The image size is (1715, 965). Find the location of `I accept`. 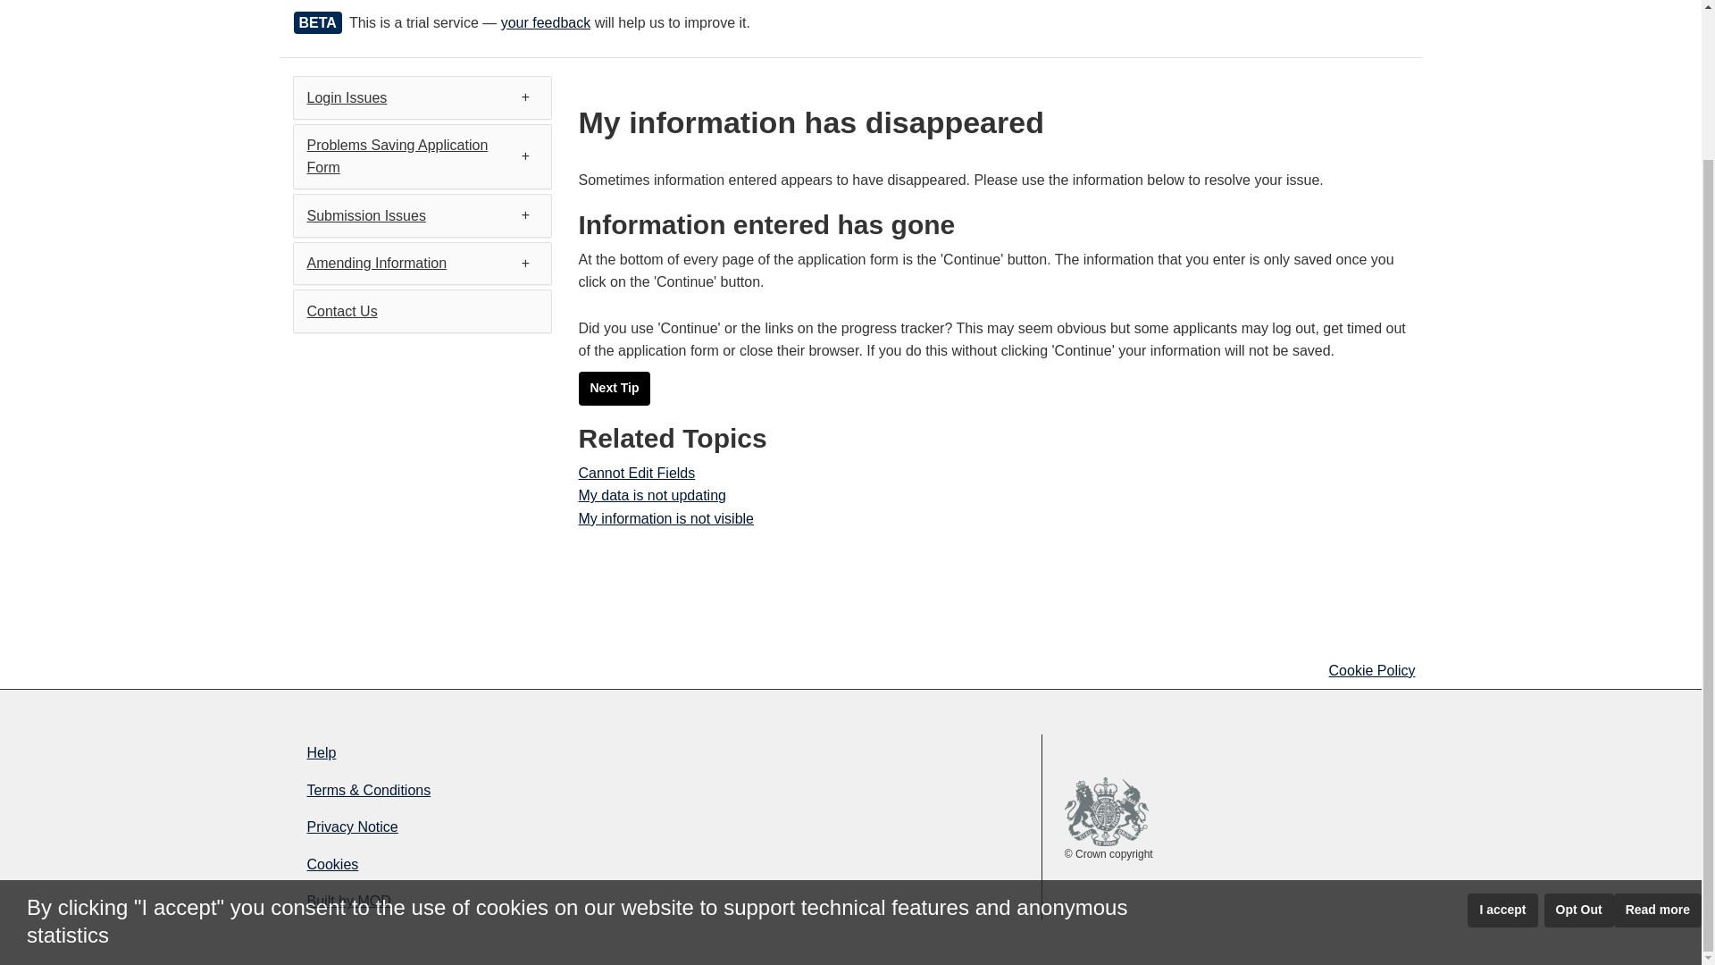

I accept is located at coordinates (1502, 732).